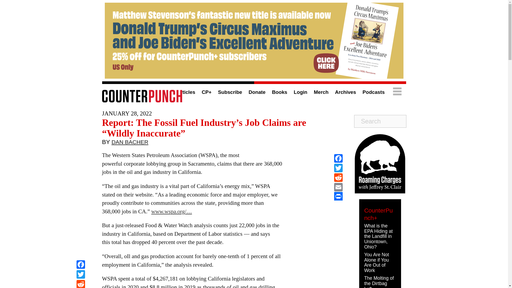 Image resolution: width=512 pixels, height=288 pixels. Describe the element at coordinates (230, 92) in the screenshot. I see `Subscribe` at that location.